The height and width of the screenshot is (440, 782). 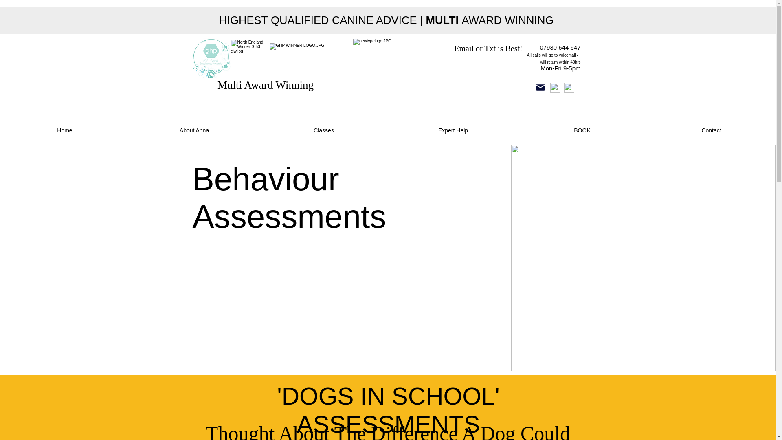 What do you see at coordinates (453, 130) in the screenshot?
I see `Expert Help` at bounding box center [453, 130].